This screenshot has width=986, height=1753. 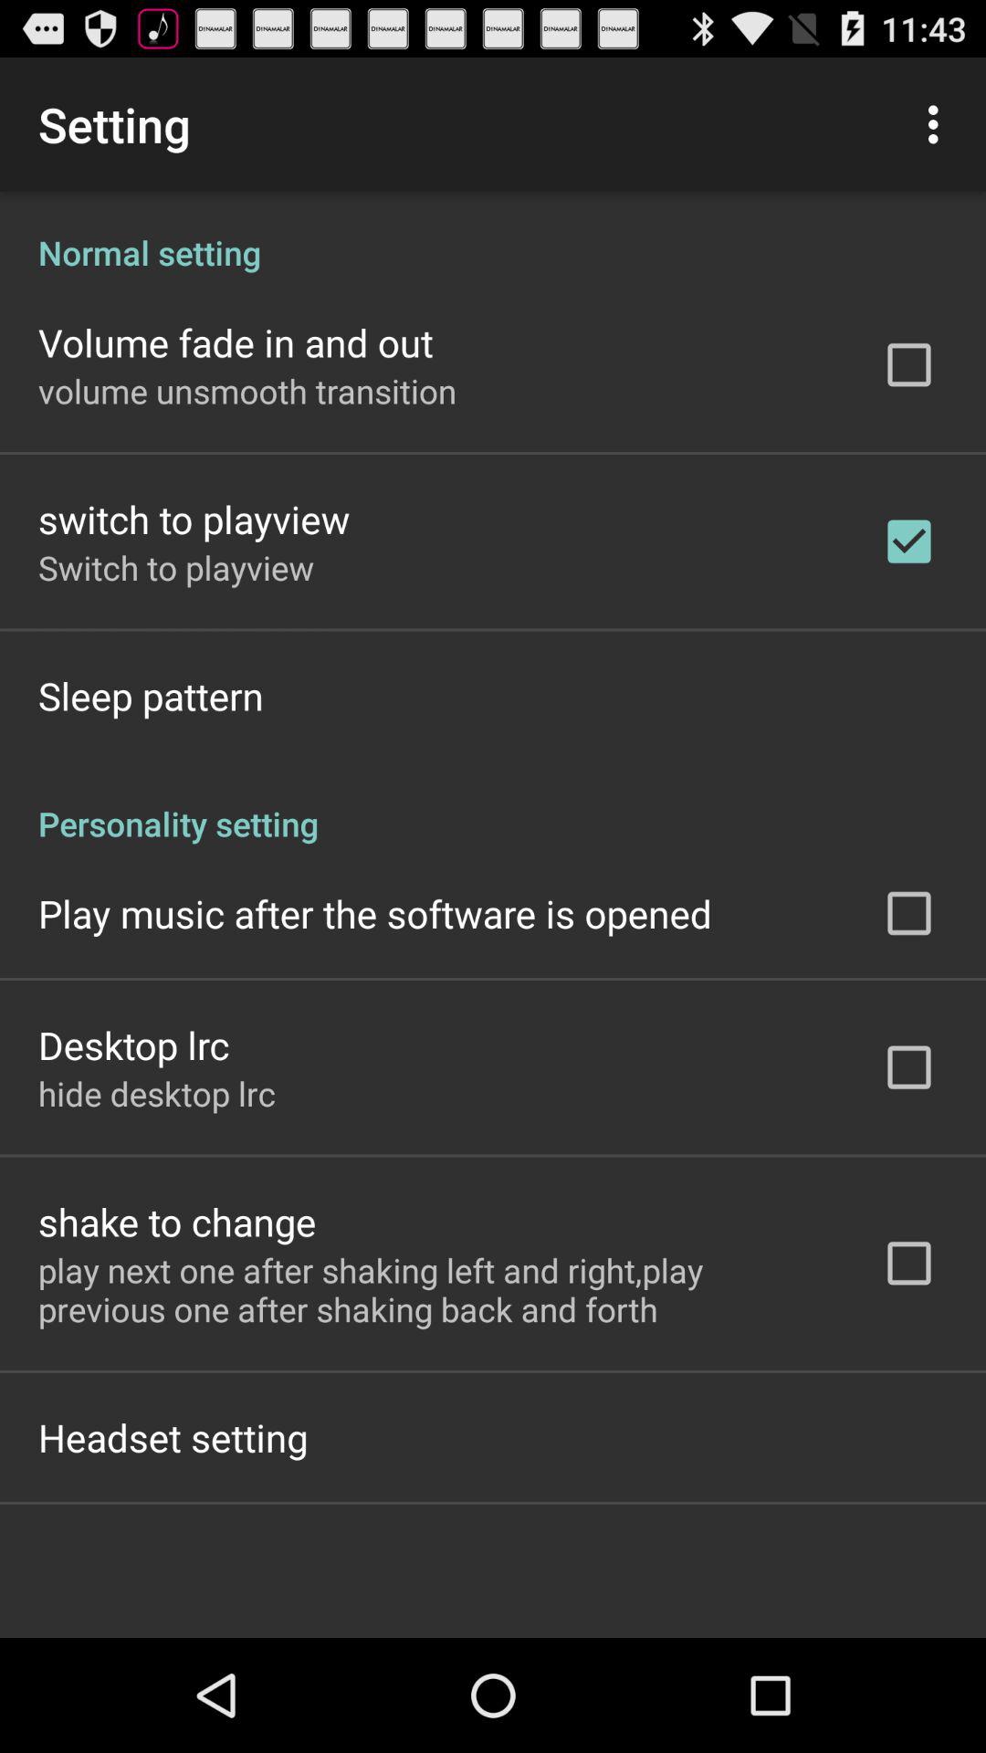 What do you see at coordinates (435, 1289) in the screenshot?
I see `jump until play next one` at bounding box center [435, 1289].